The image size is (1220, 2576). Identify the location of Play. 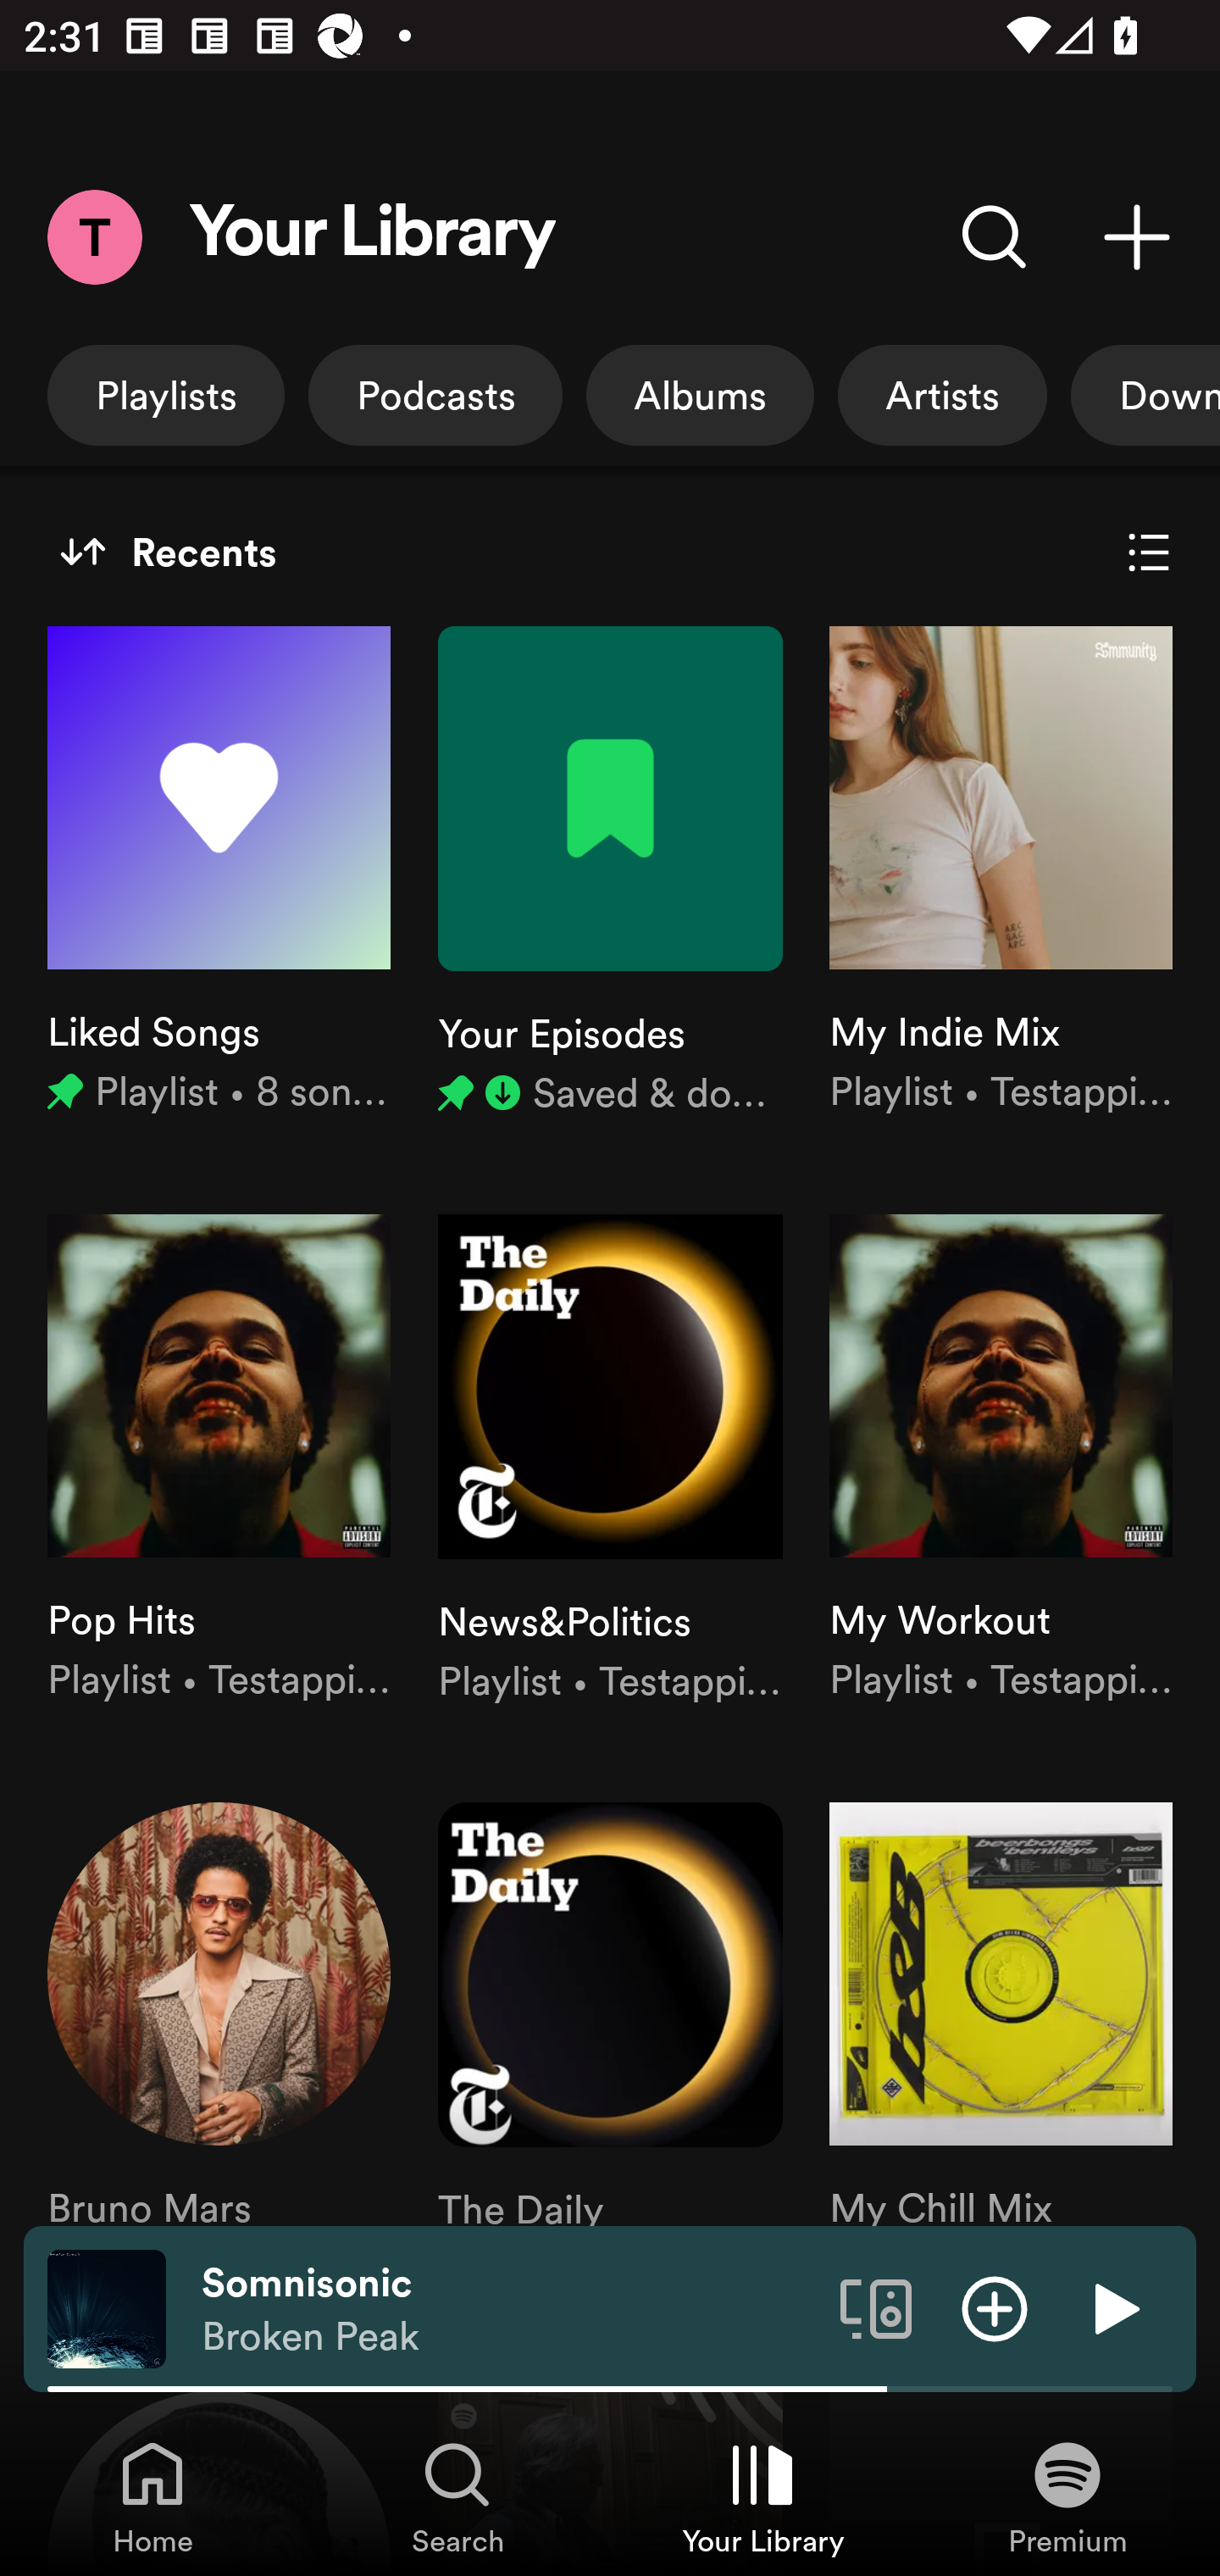
(1113, 2307).